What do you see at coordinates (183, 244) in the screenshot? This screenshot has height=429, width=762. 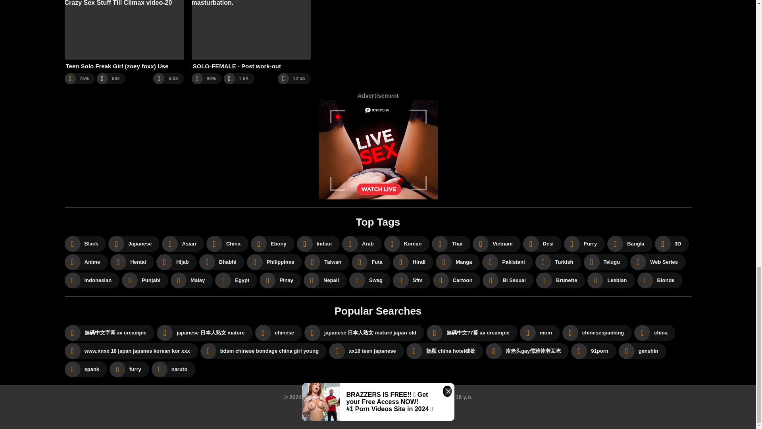 I see `Asian` at bounding box center [183, 244].